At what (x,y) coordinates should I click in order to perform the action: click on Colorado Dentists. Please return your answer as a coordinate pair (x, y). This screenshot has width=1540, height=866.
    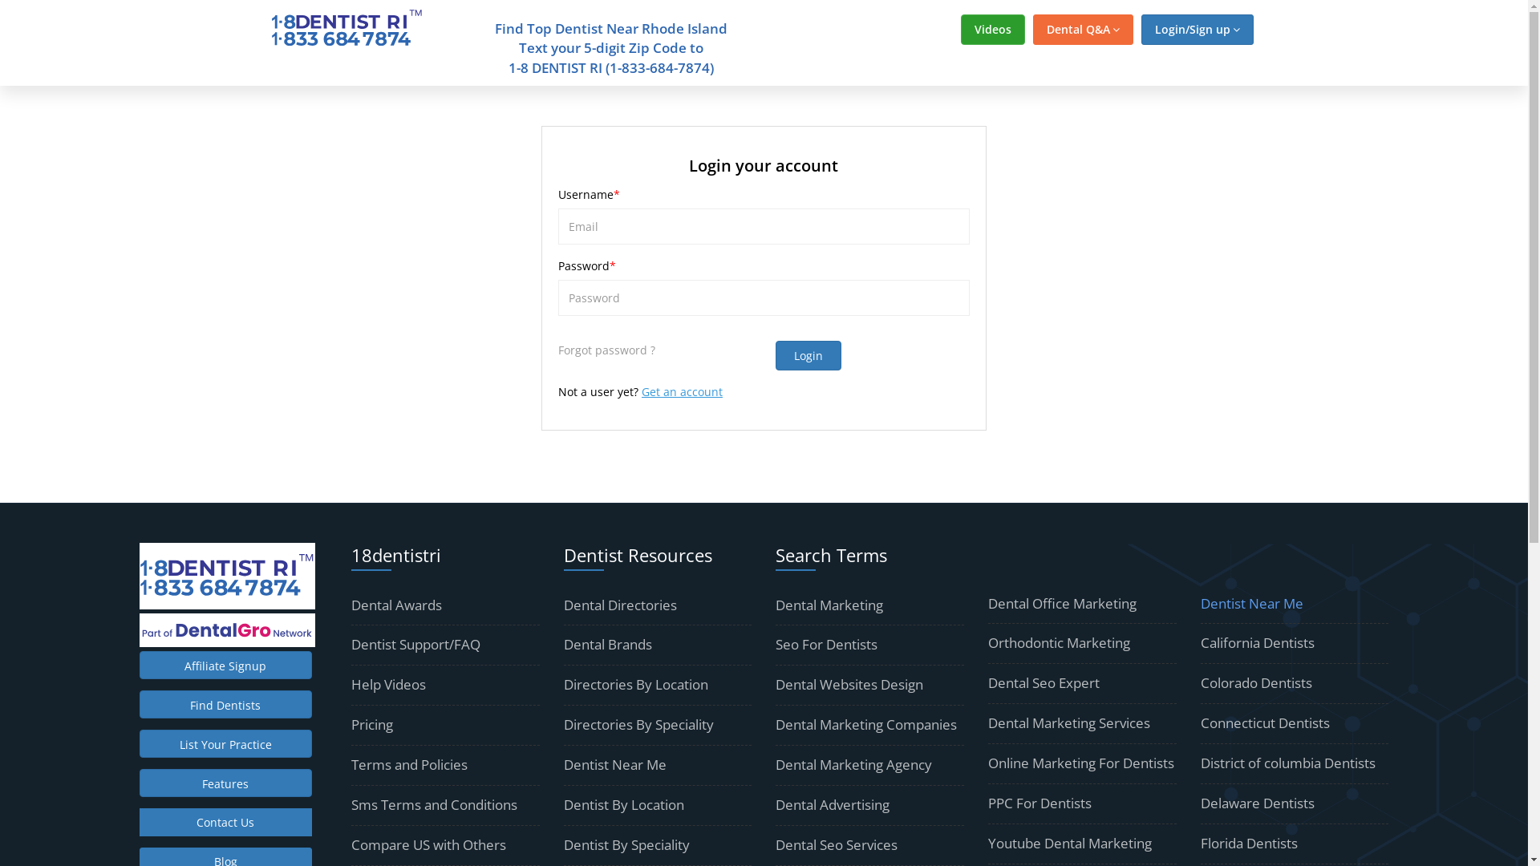
    Looking at the image, I should click on (1256, 683).